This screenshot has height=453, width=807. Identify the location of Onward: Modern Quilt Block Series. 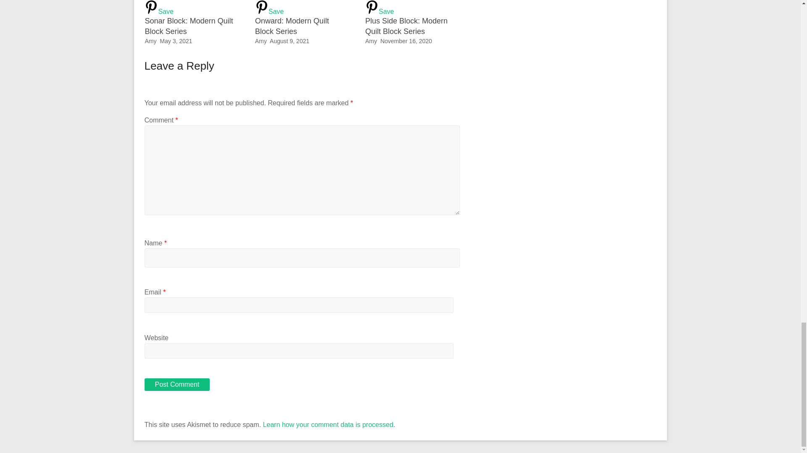
(292, 26).